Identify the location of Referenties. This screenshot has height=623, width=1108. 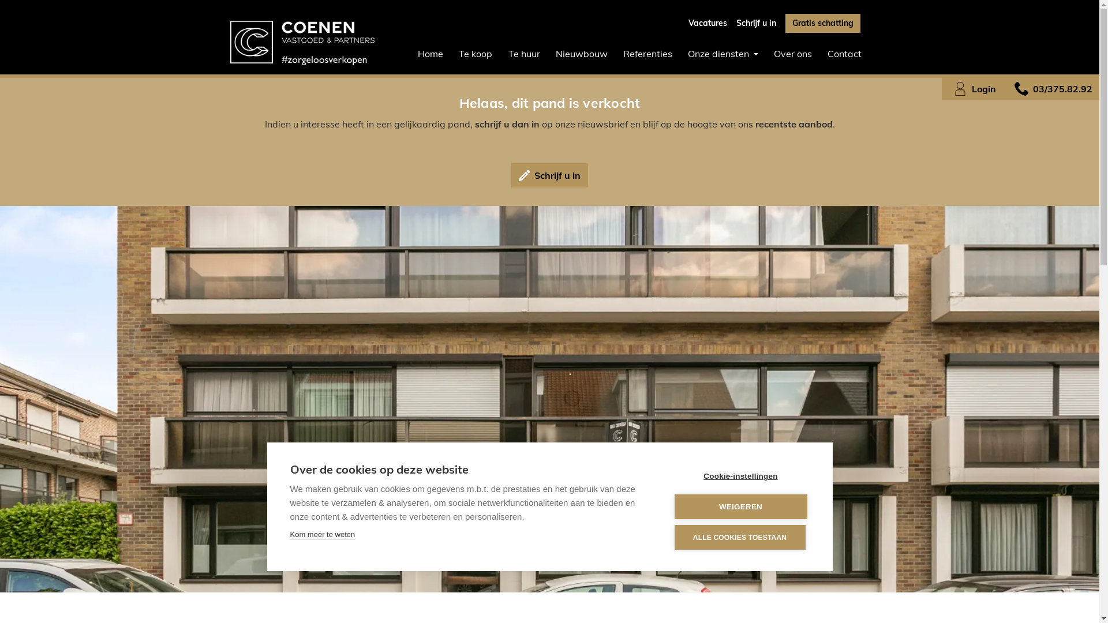
(647, 54).